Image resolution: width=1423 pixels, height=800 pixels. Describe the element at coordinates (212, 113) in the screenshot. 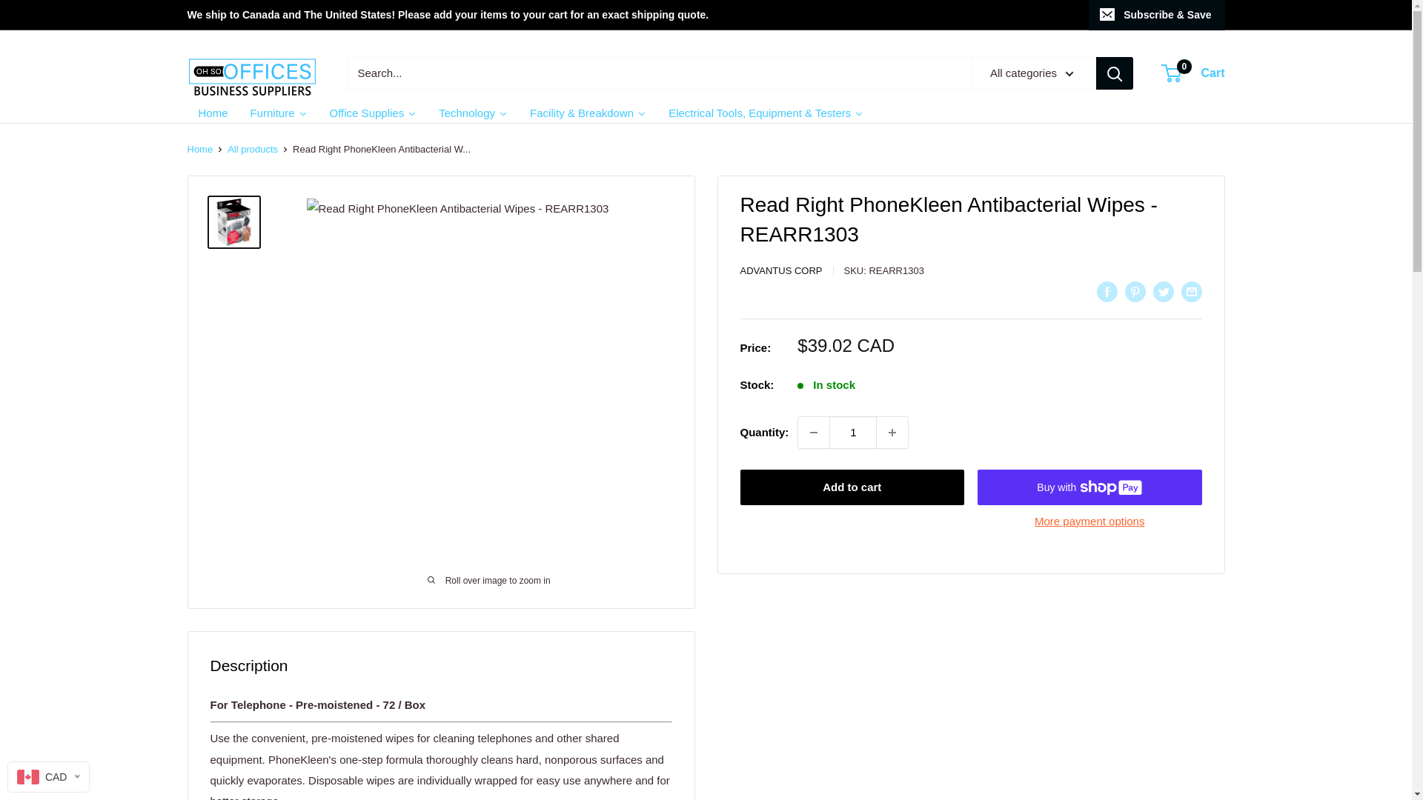

I see `All products` at that location.